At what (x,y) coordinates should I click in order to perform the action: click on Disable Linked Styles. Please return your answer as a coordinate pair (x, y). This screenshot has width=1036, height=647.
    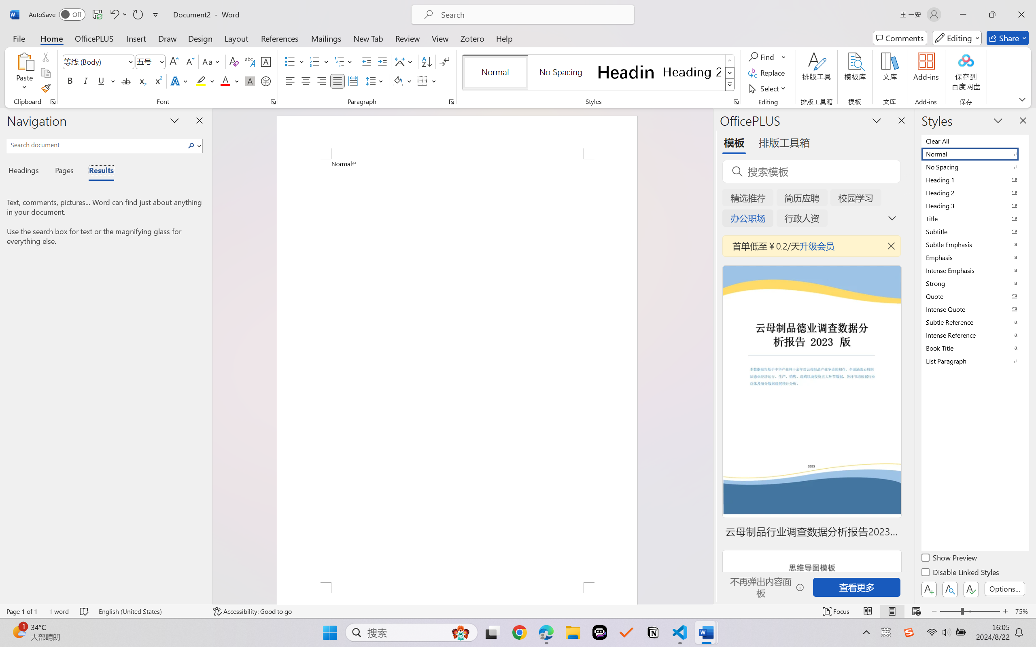
    Looking at the image, I should click on (961, 573).